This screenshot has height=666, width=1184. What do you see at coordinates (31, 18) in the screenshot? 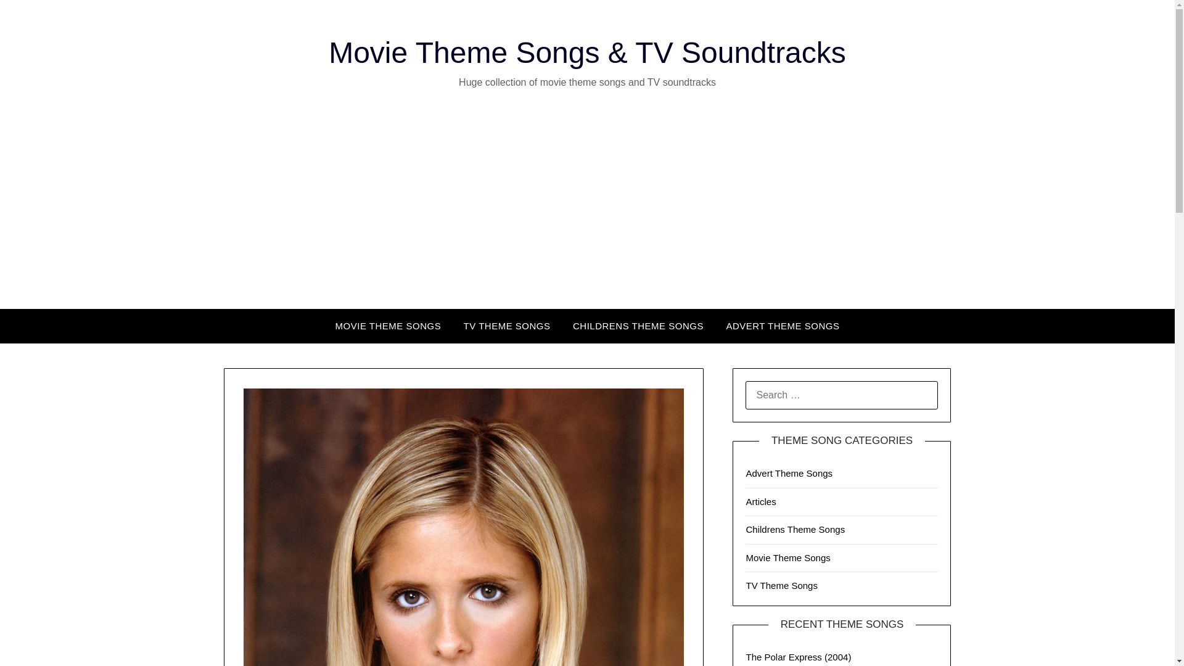
I see `Search` at bounding box center [31, 18].